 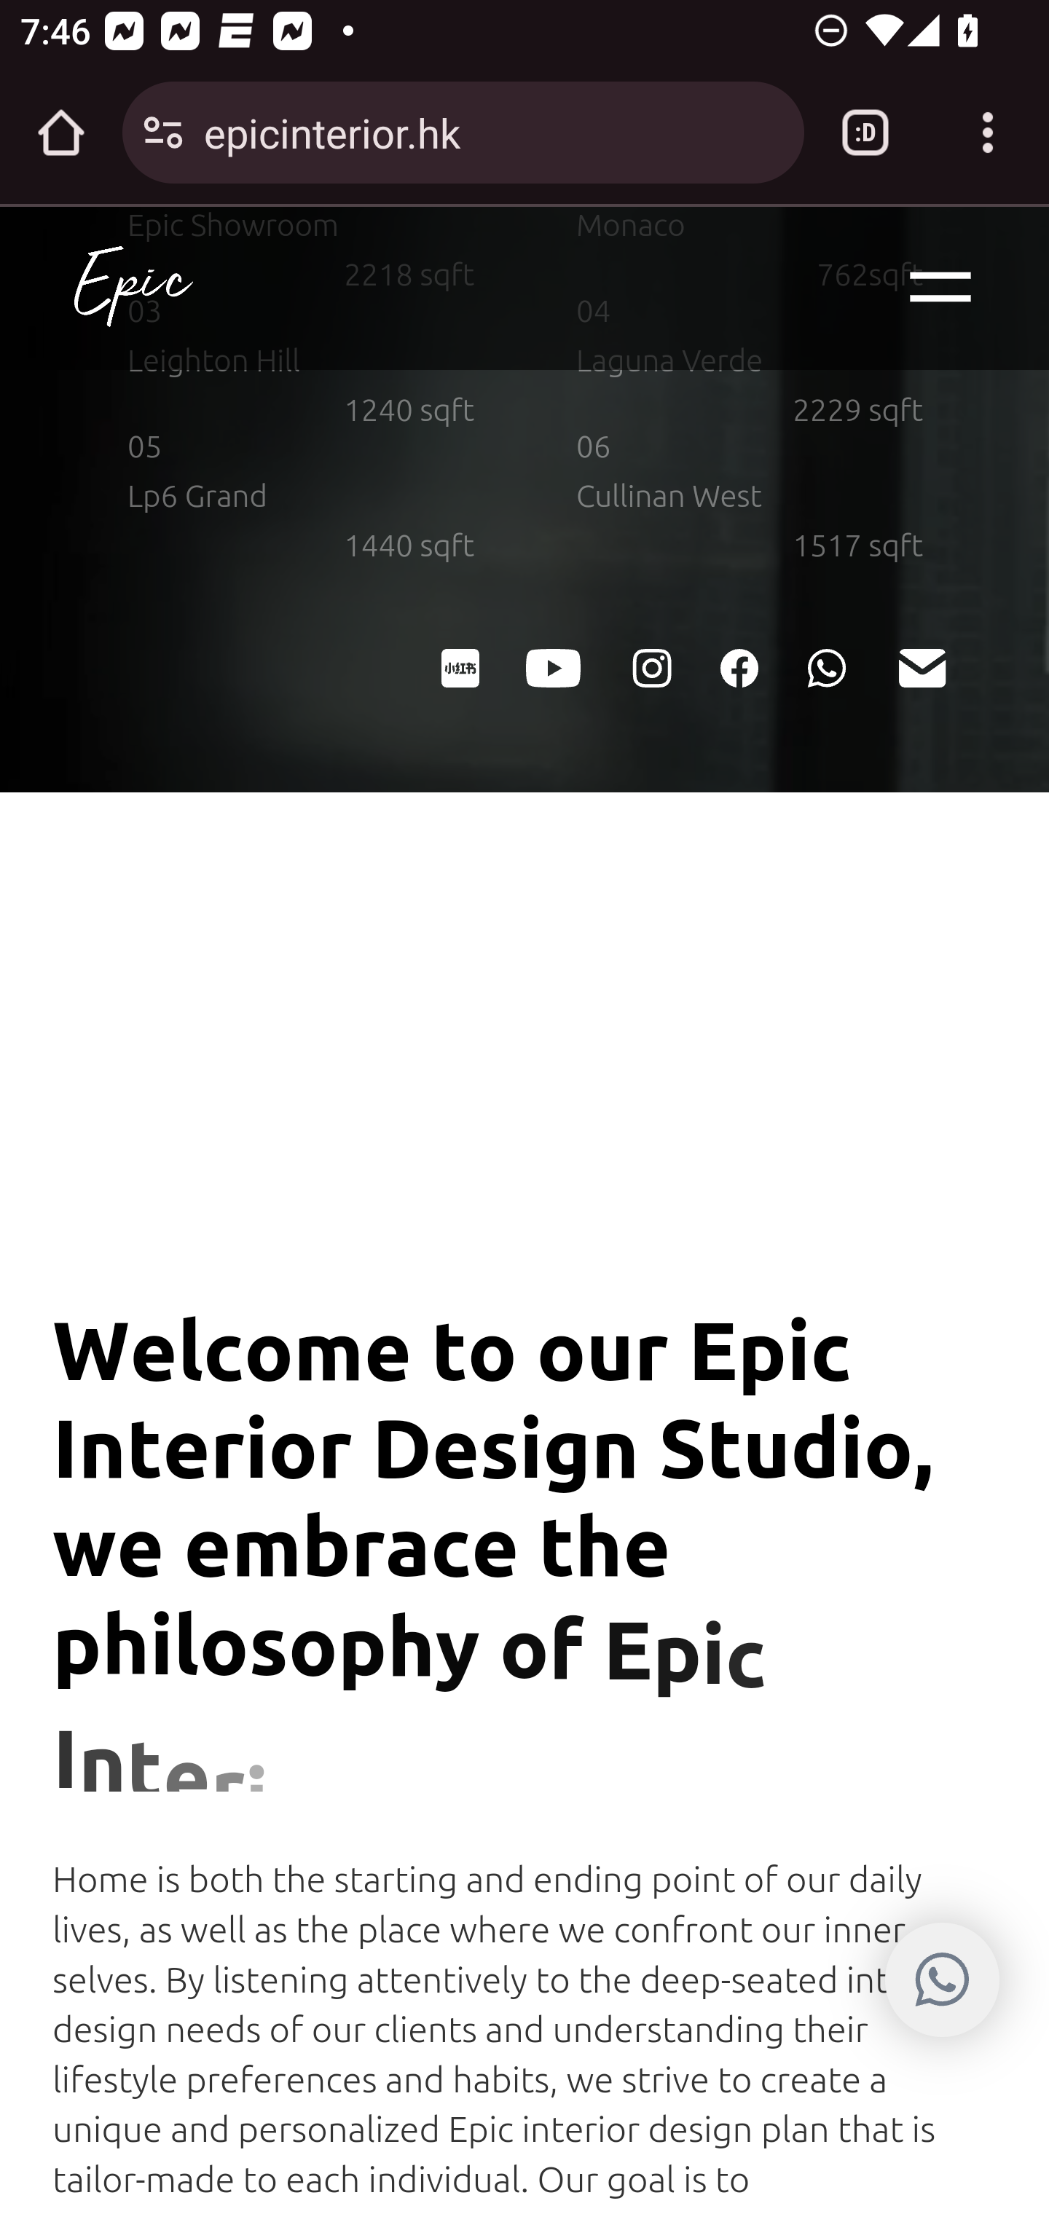 I want to click on en, so click(x=133, y=288).